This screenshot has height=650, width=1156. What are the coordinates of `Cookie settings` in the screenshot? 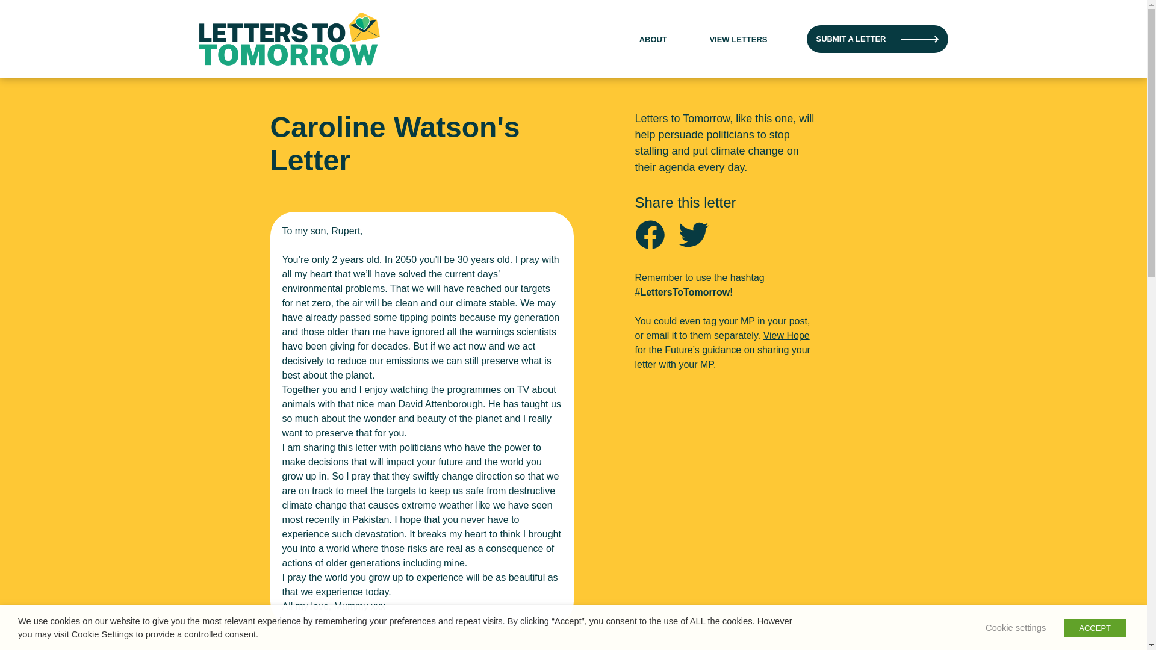 It's located at (1016, 627).